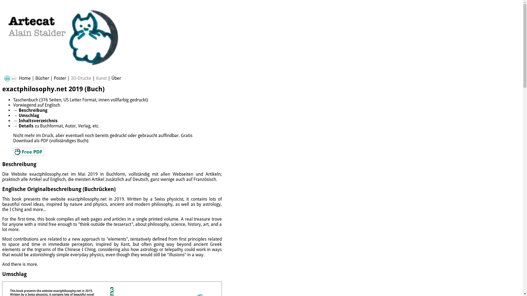  What do you see at coordinates (33, 110) in the screenshot?
I see `Beschreibung` at bounding box center [33, 110].